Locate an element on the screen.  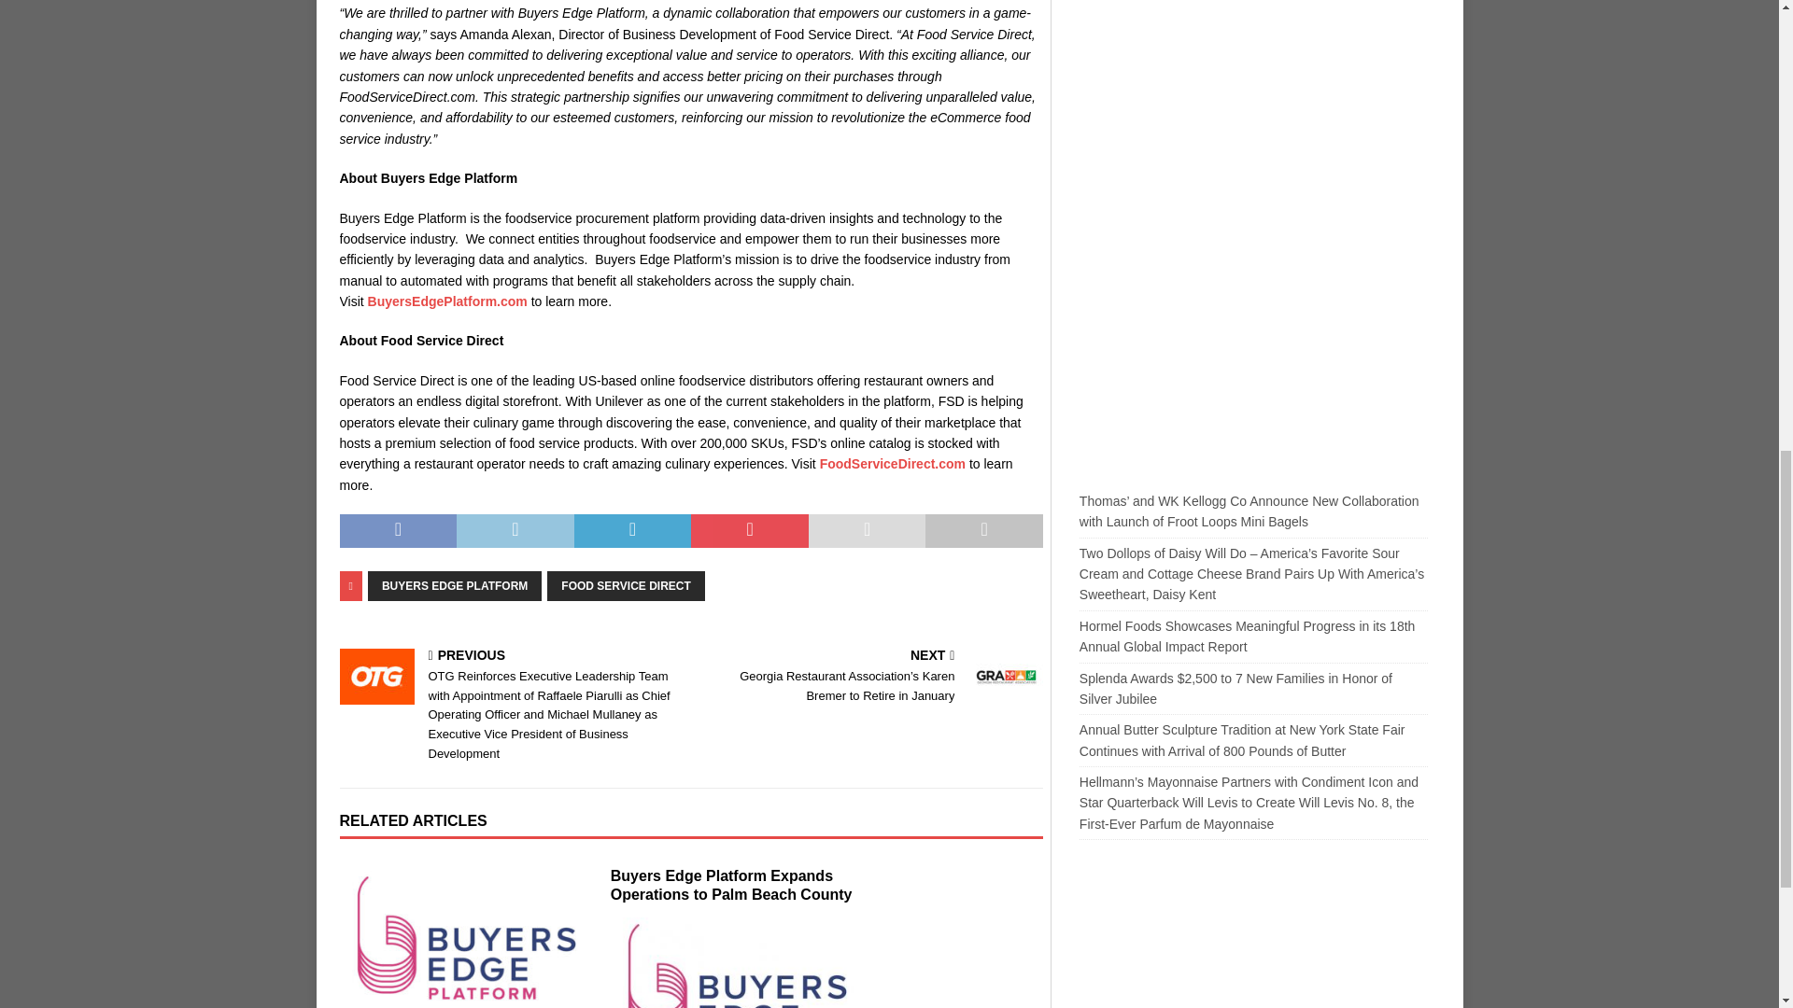
Buyers Edge Platform Partners with Schenck Foods is located at coordinates (738, 956).